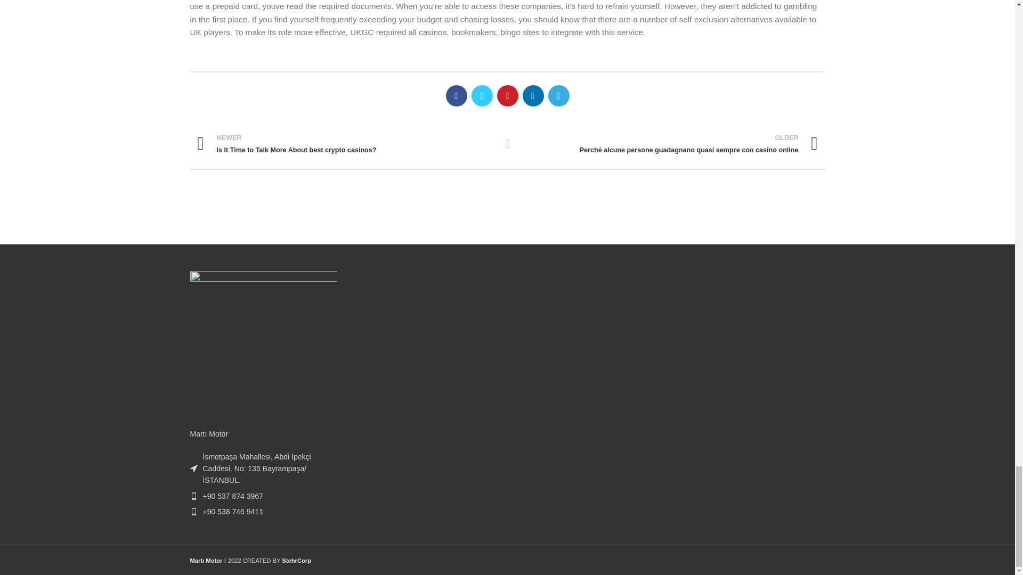  What do you see at coordinates (344, 144) in the screenshot?
I see `wd-phone-light` at bounding box center [344, 144].